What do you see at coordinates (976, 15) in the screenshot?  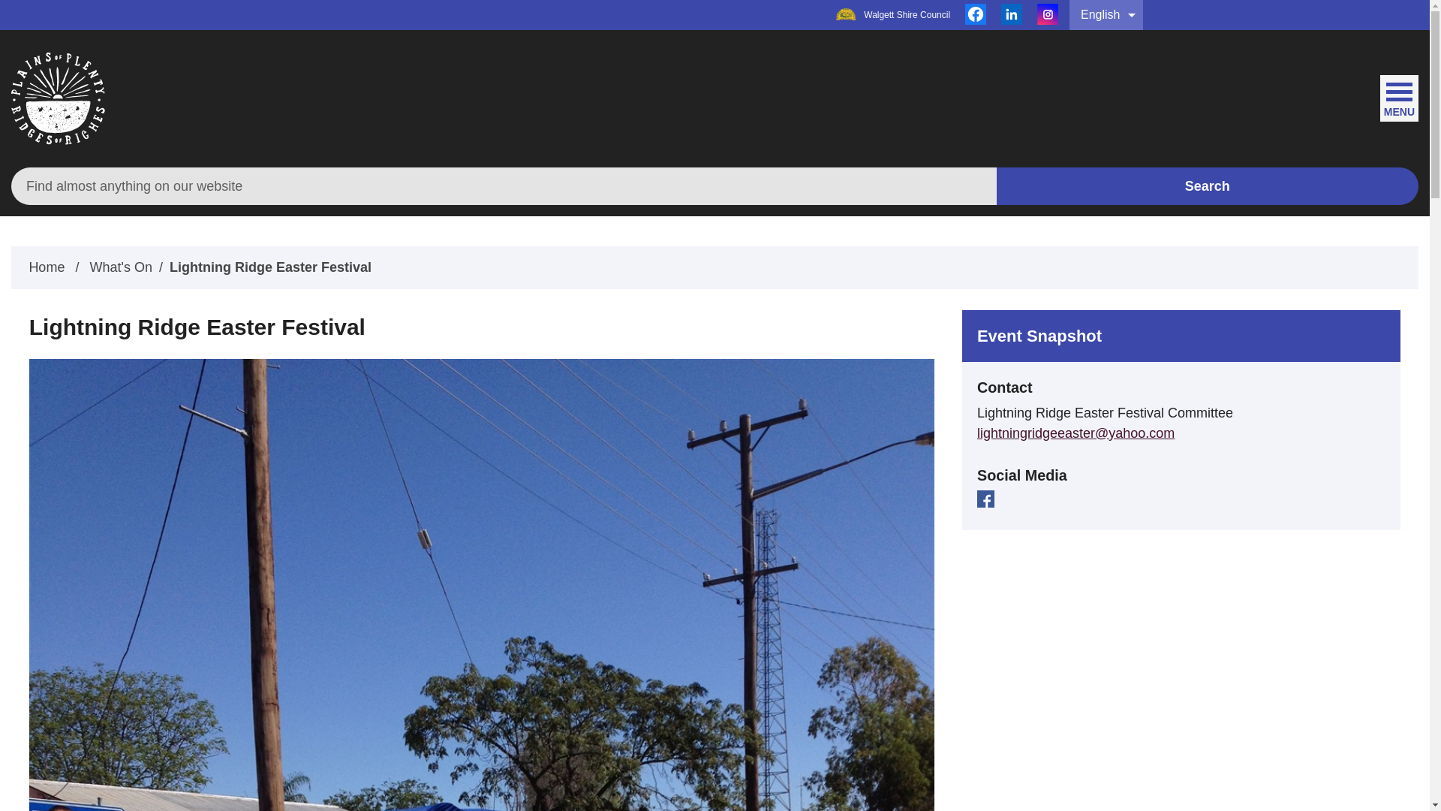 I see `Facebook` at bounding box center [976, 15].